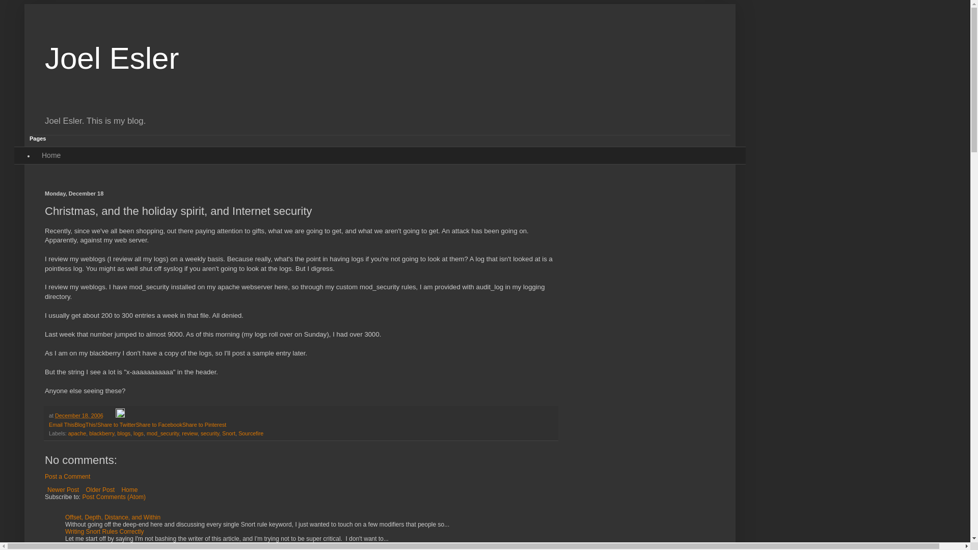  What do you see at coordinates (159, 425) in the screenshot?
I see `Share to Facebook` at bounding box center [159, 425].